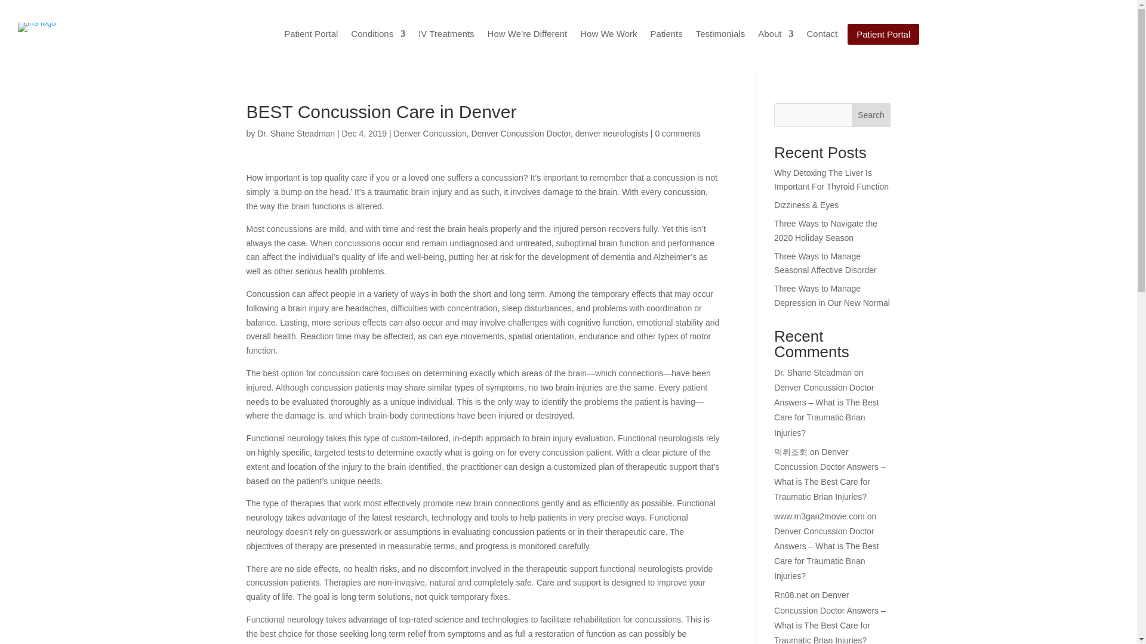  I want to click on 0 comments, so click(677, 134).